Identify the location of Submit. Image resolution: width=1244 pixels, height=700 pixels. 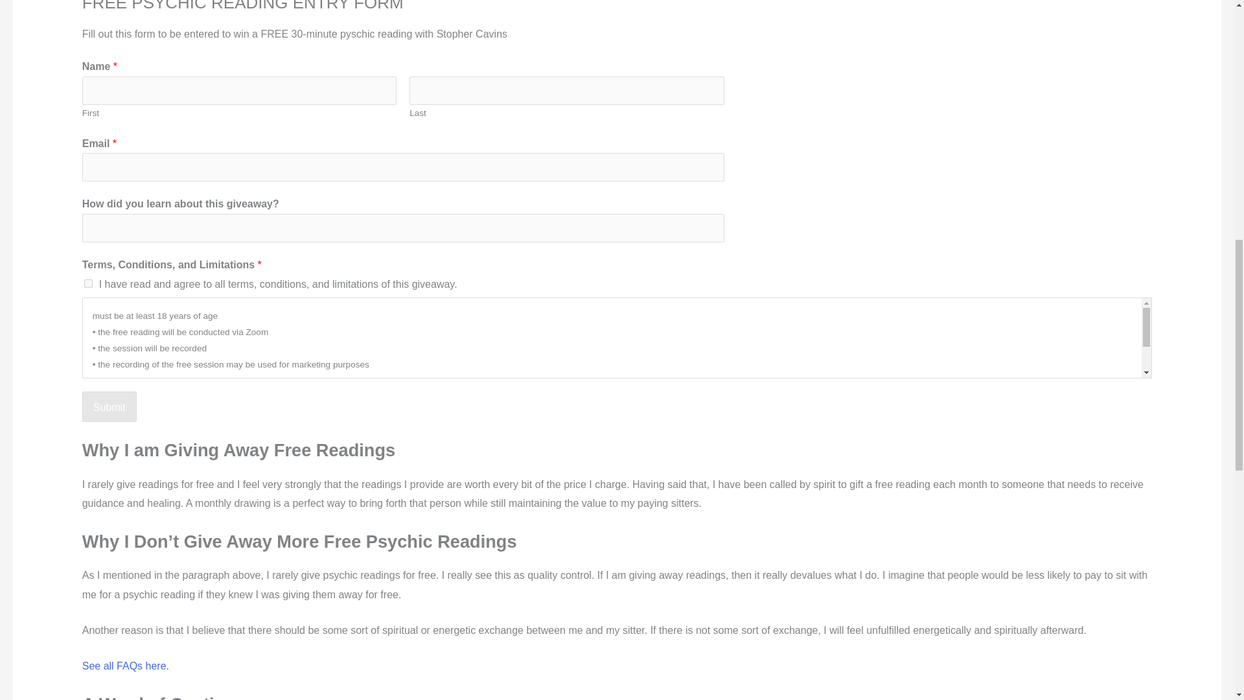
(109, 407).